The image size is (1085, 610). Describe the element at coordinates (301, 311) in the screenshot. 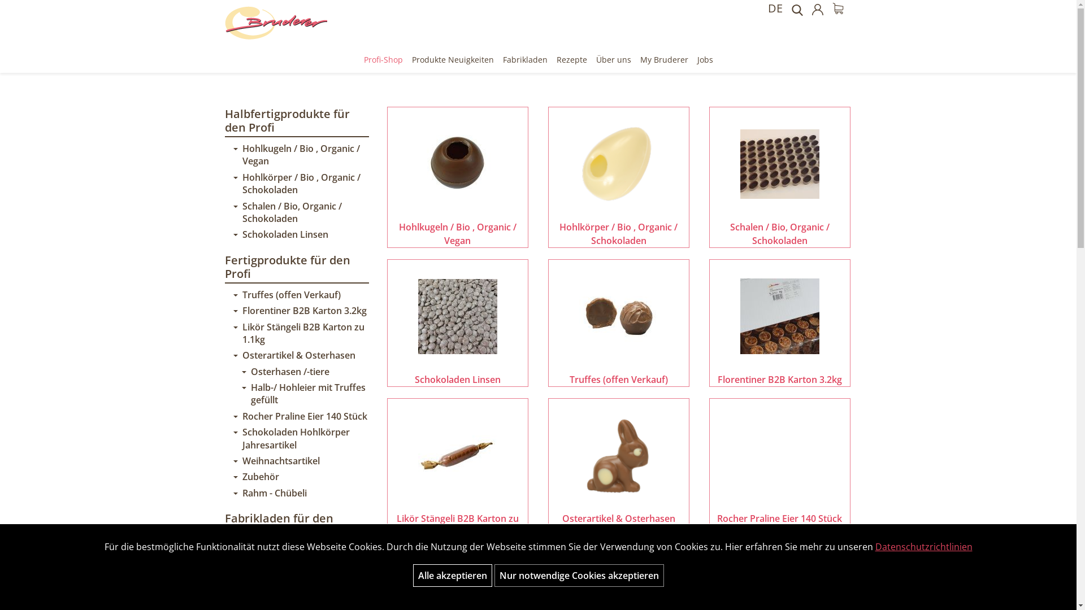

I see `Florentiner B2B Karton 3.2kg` at that location.